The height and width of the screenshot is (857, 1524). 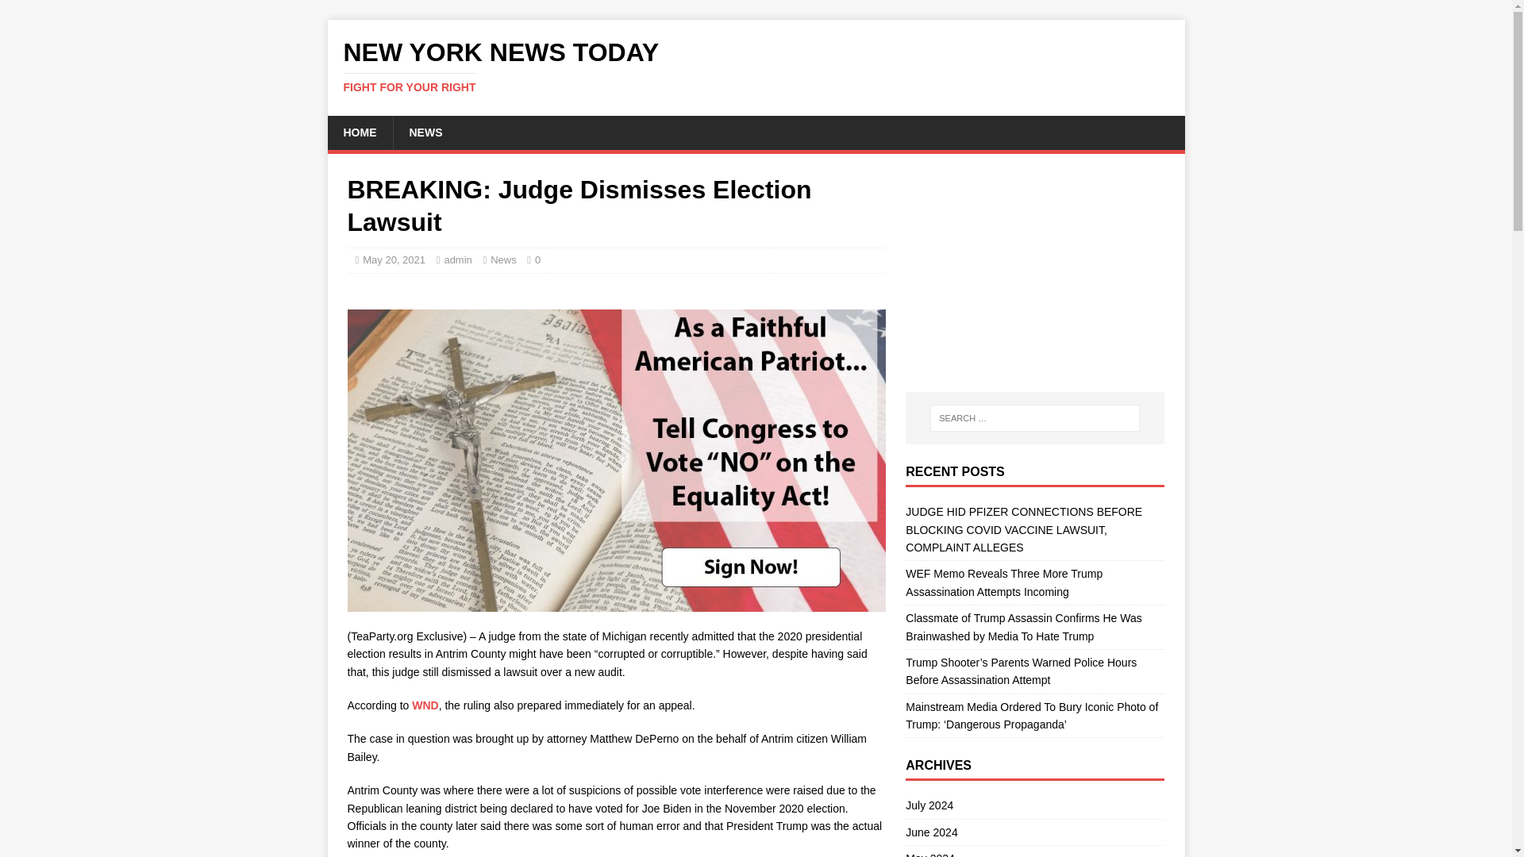 I want to click on New York News Today, so click(x=457, y=259).